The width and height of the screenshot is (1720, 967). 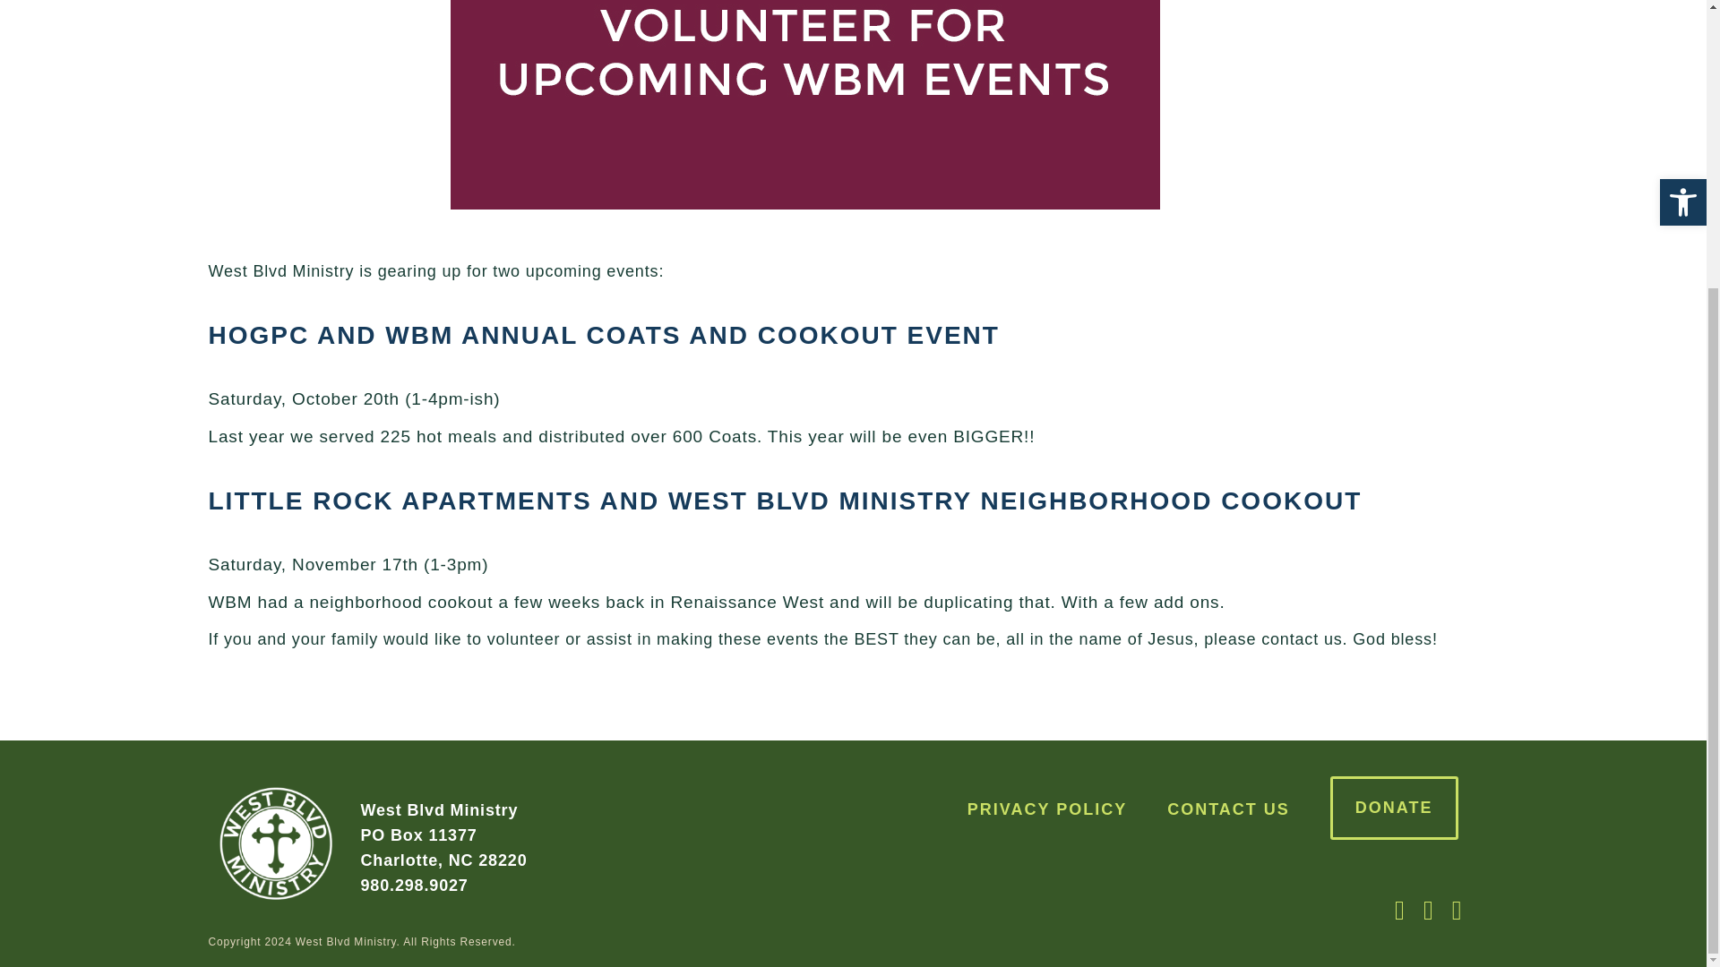 What do you see at coordinates (1229, 809) in the screenshot?
I see `CONTACT US` at bounding box center [1229, 809].